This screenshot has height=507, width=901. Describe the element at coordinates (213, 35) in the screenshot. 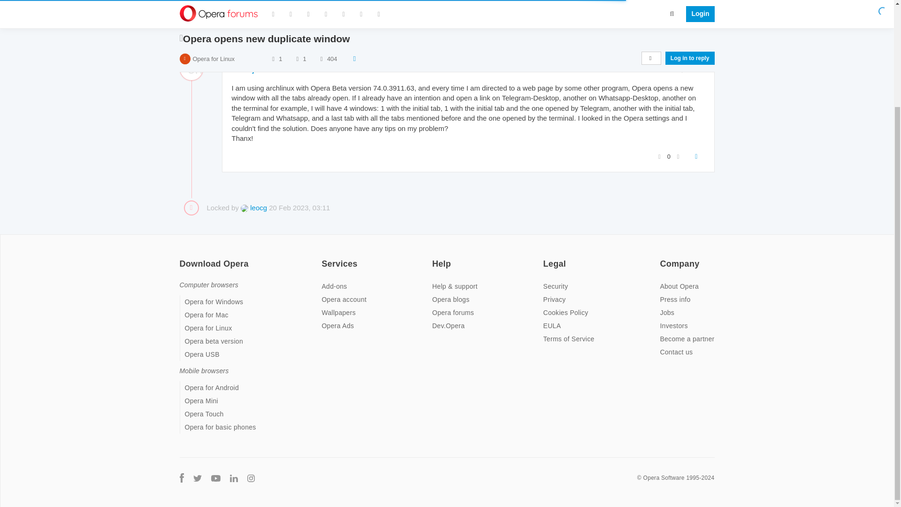

I see `Opera for Linux` at that location.